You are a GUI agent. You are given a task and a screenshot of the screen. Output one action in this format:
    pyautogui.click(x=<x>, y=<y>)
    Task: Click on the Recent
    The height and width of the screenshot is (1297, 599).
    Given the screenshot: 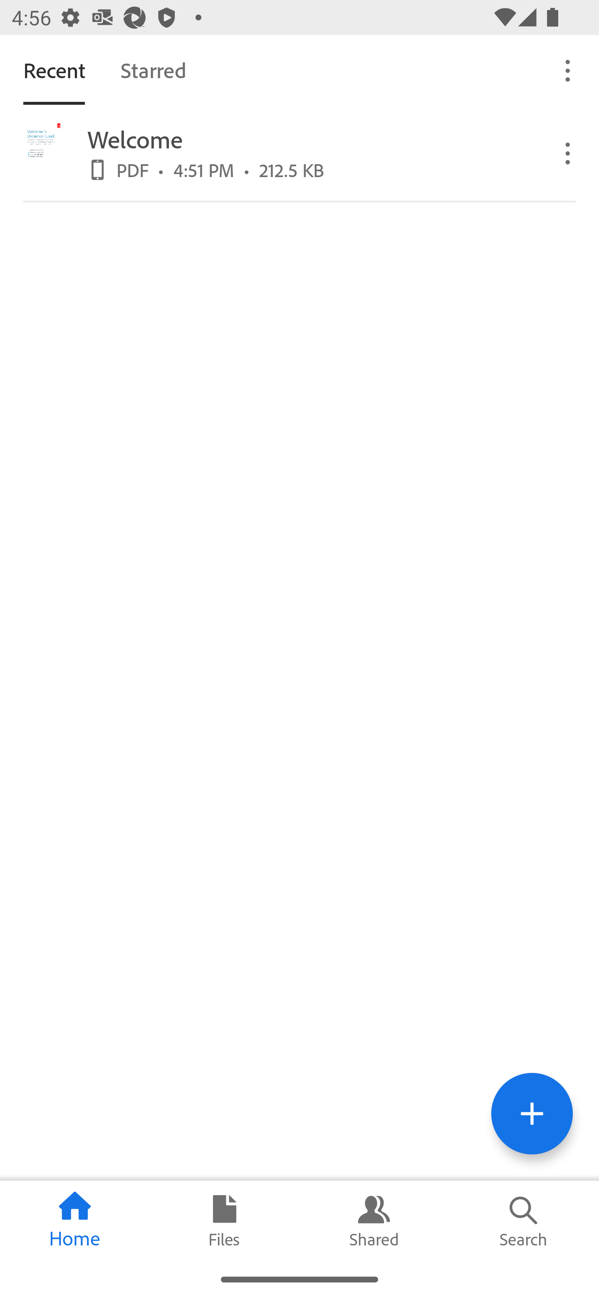 What is the action you would take?
    pyautogui.click(x=54, y=70)
    